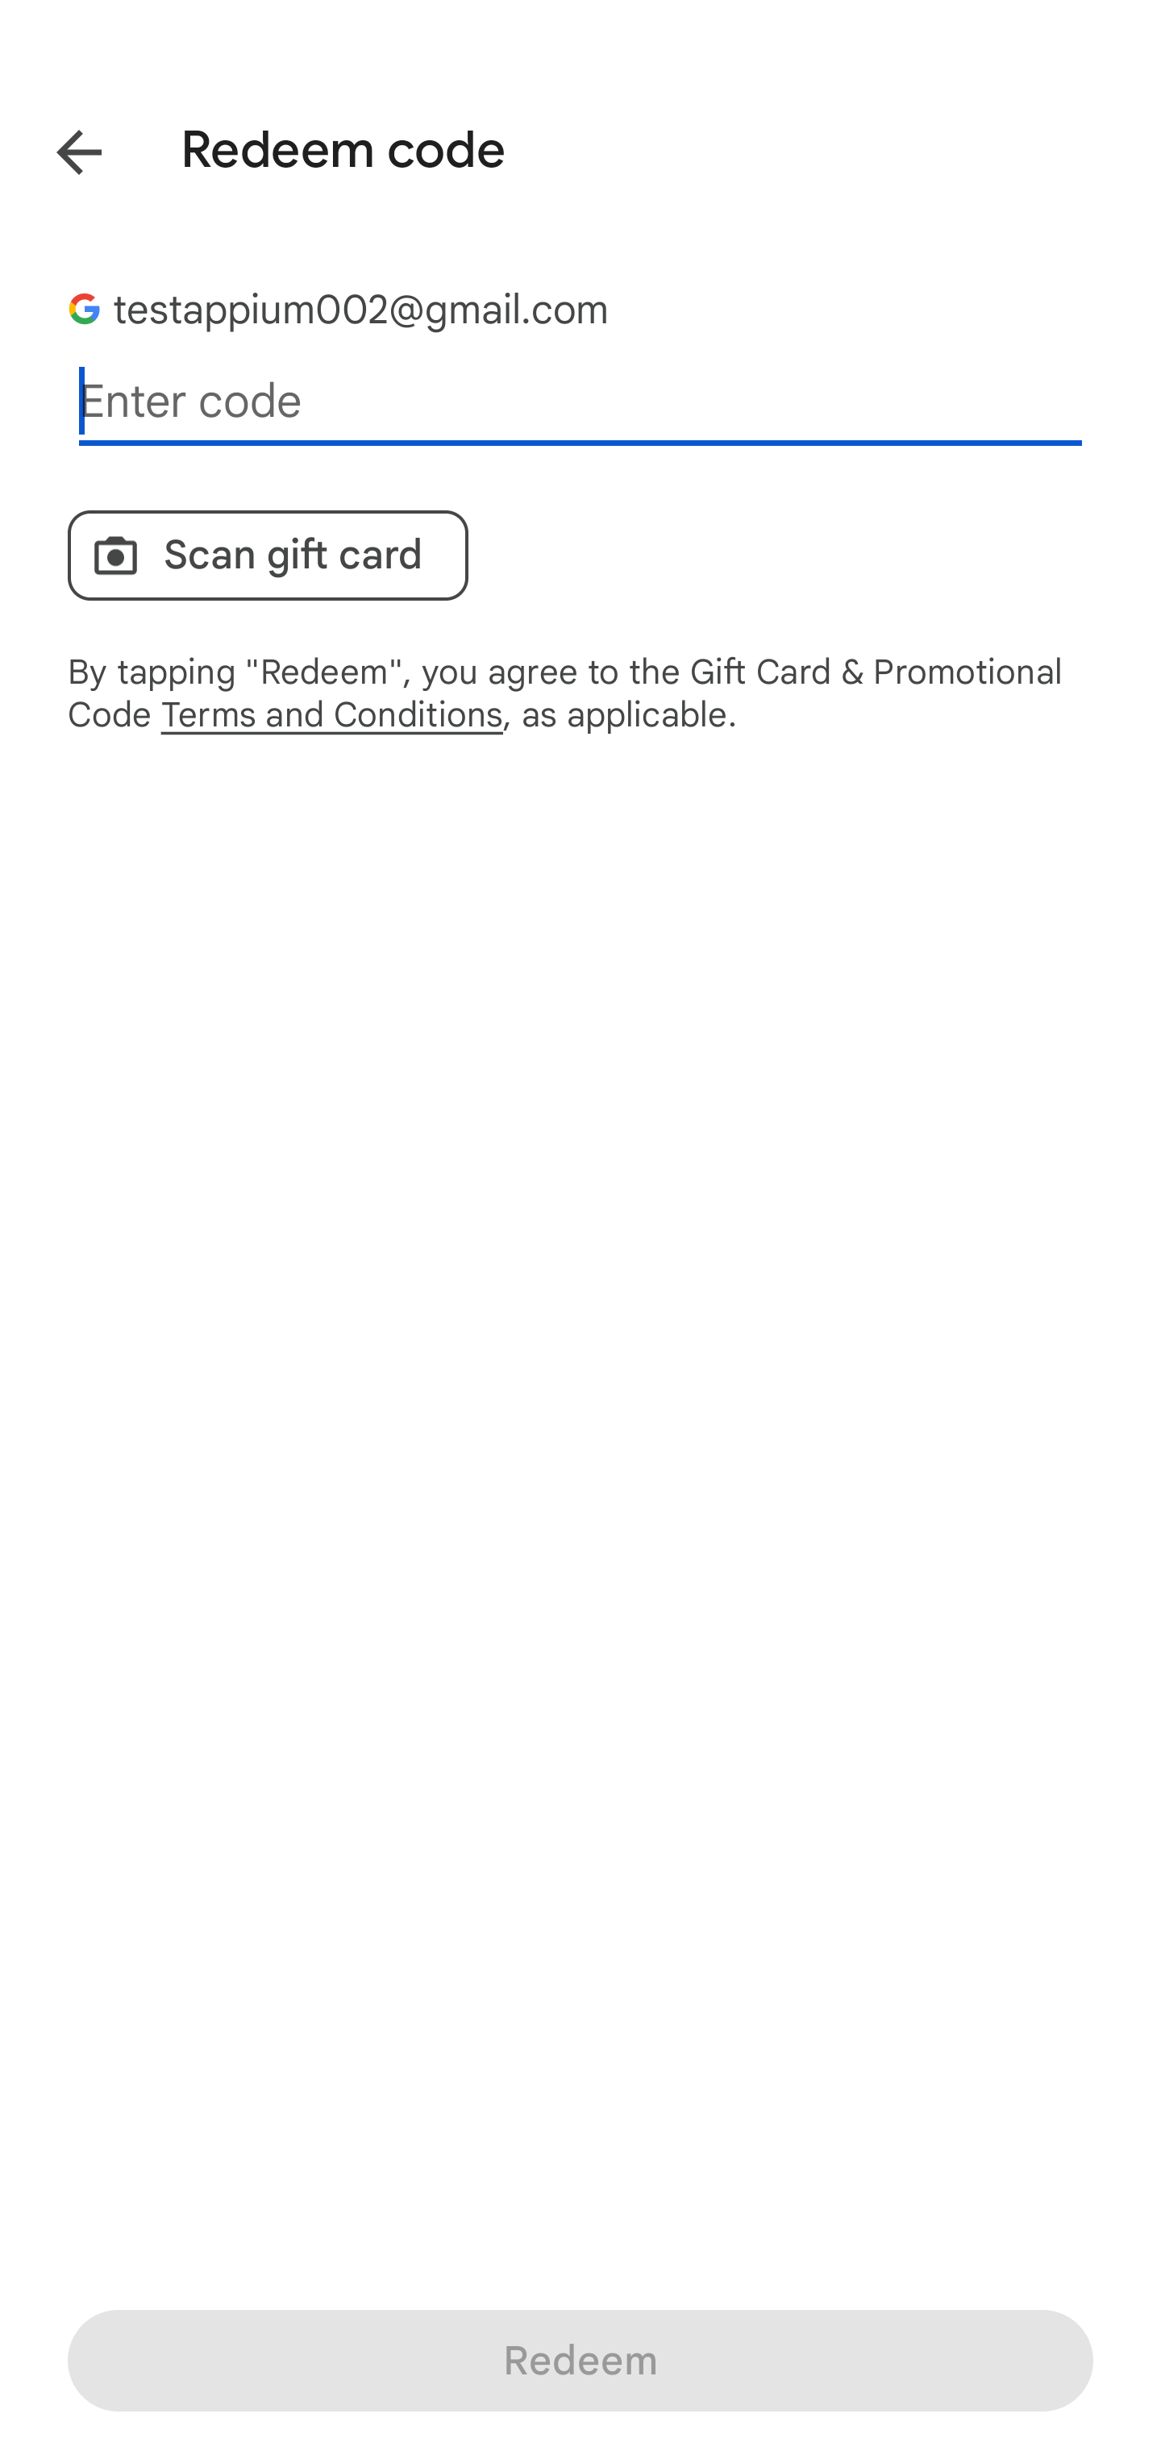 The image size is (1161, 2451). What do you see at coordinates (268, 555) in the screenshot?
I see `Scan gift card` at bounding box center [268, 555].